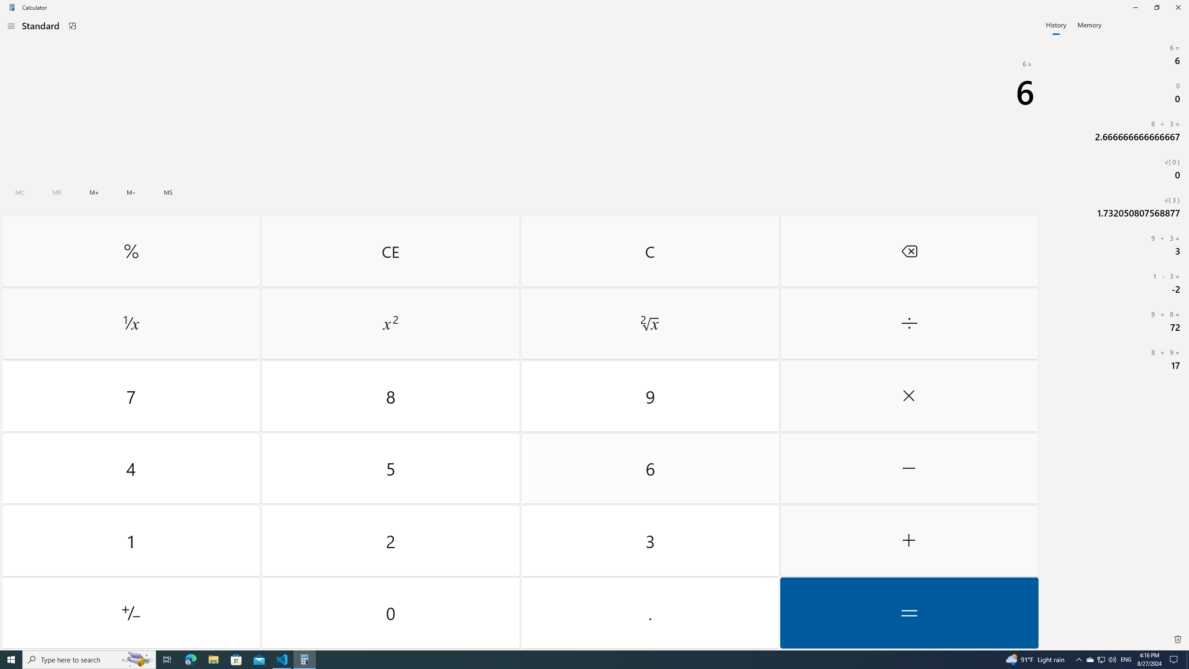 The height and width of the screenshot is (669, 1189). What do you see at coordinates (908, 541) in the screenshot?
I see `Plus` at bounding box center [908, 541].